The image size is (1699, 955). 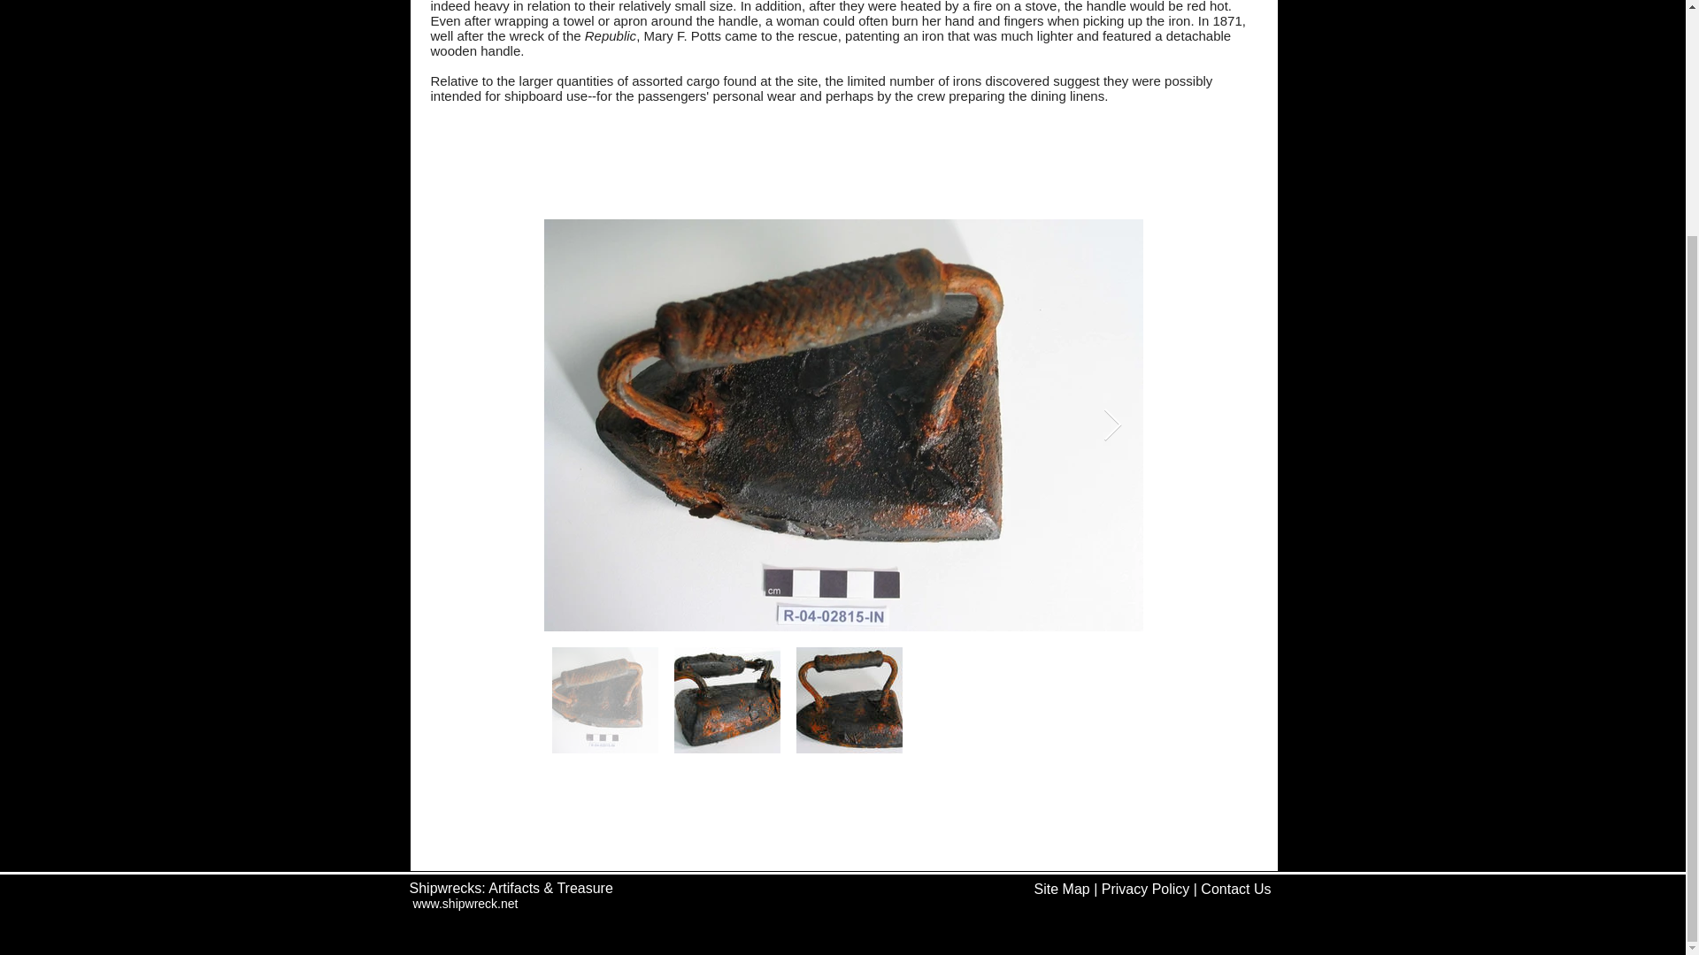 I want to click on Site Map, so click(x=1062, y=889).